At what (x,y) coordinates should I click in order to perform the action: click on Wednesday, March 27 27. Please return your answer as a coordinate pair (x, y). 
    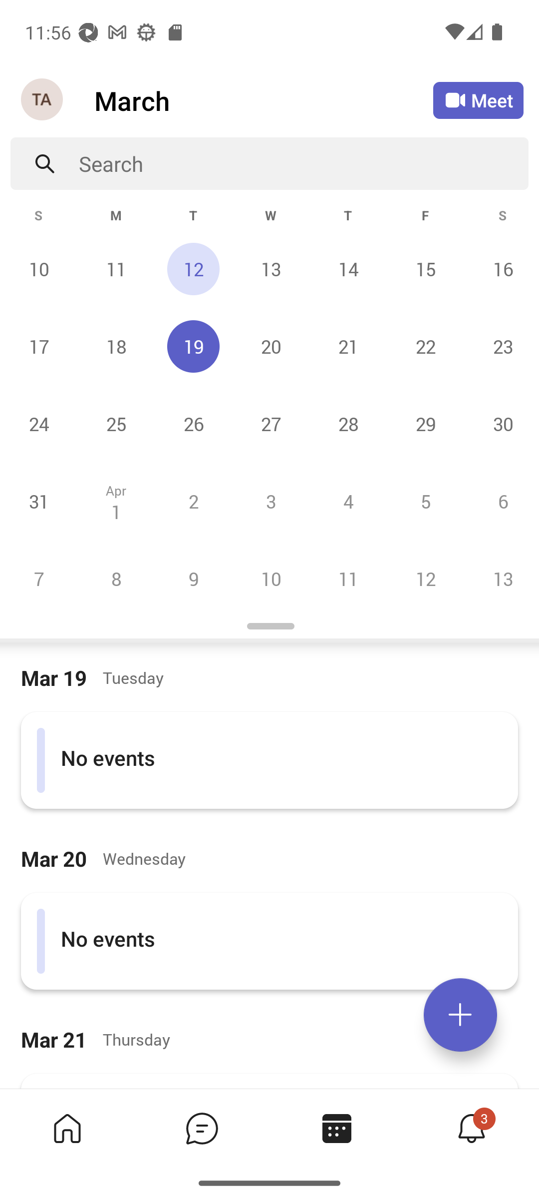
    Looking at the image, I should click on (270, 424).